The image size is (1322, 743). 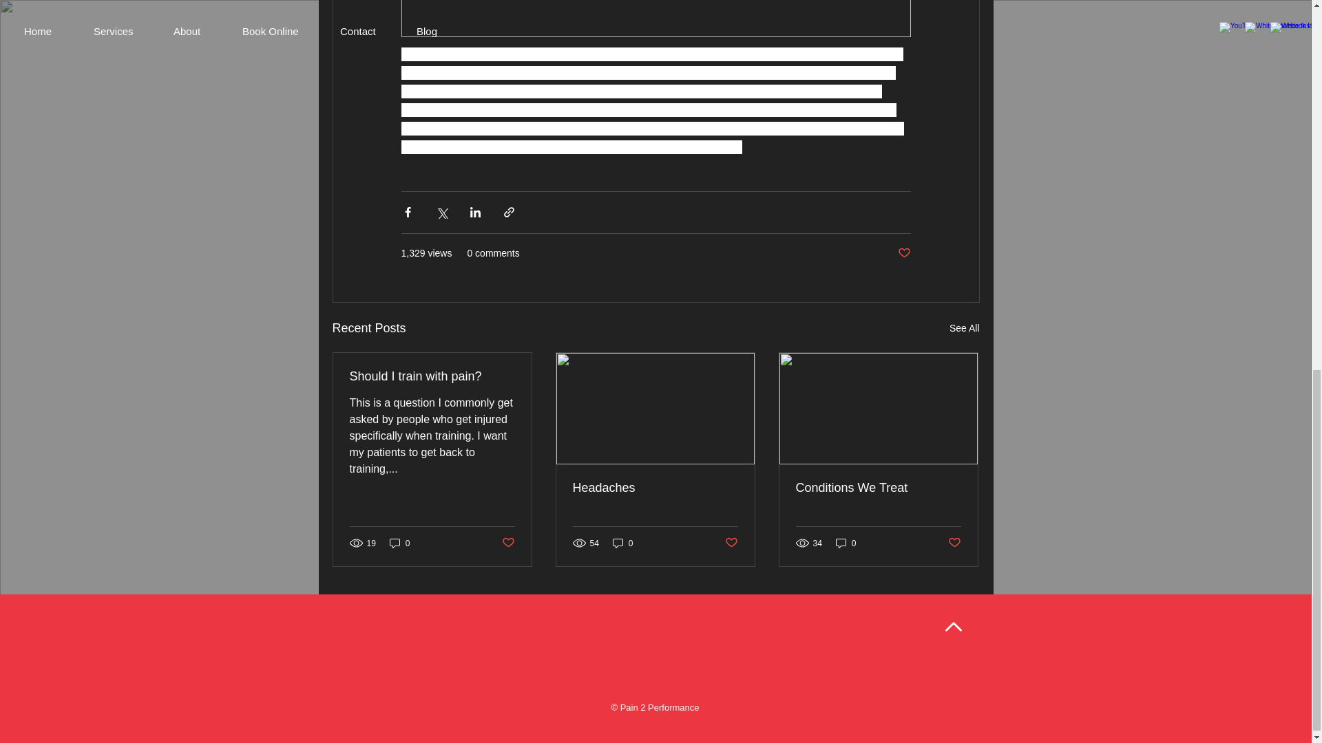 What do you see at coordinates (432, 376) in the screenshot?
I see `Should I train with pain?` at bounding box center [432, 376].